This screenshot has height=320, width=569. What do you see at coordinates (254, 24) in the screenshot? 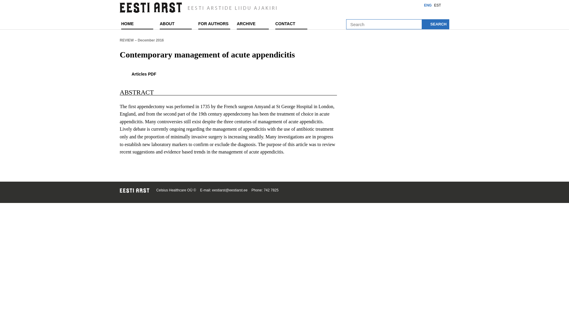
I see `ARCHIVE` at bounding box center [254, 24].